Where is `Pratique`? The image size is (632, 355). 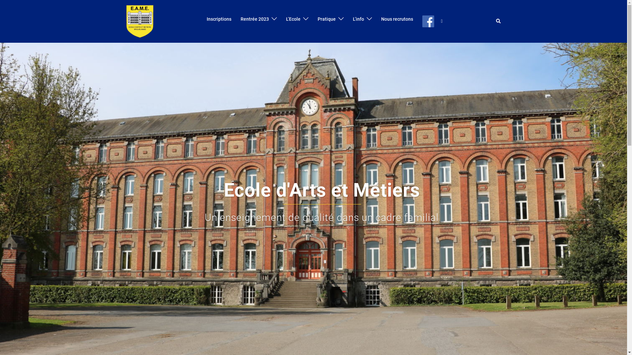
Pratique is located at coordinates (327, 19).